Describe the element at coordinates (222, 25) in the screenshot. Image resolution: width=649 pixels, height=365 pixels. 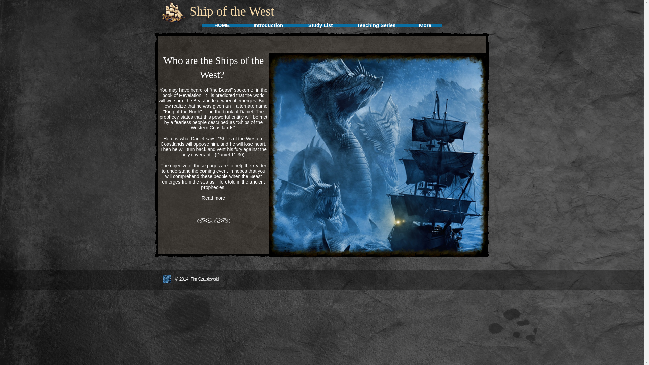
I see `HOME` at that location.